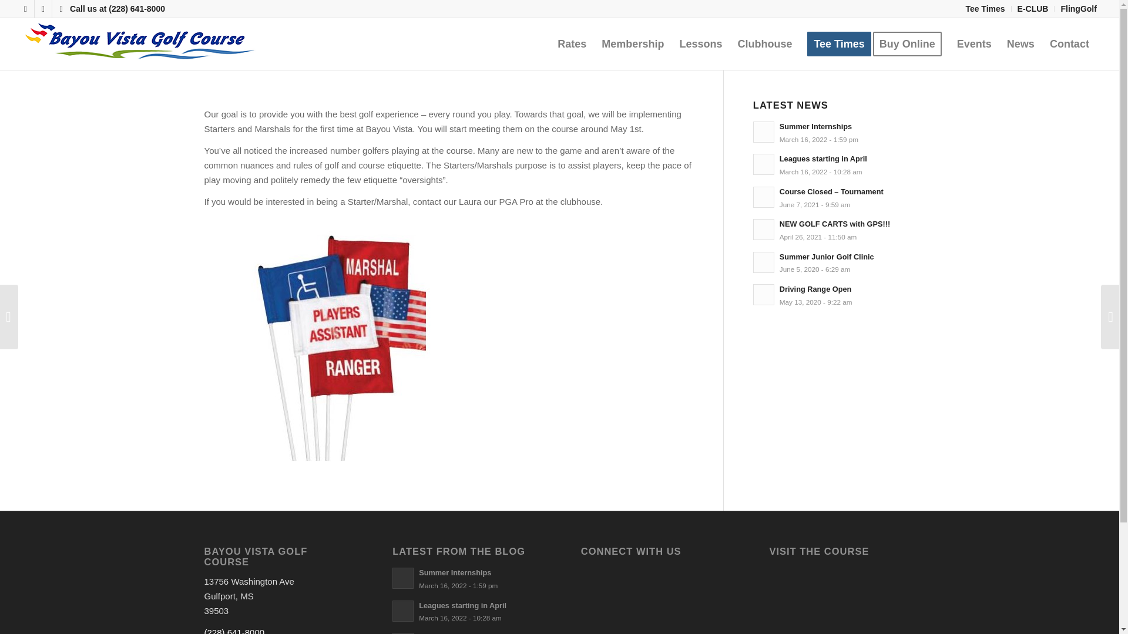 This screenshot has height=634, width=1128. Describe the element at coordinates (25, 9) in the screenshot. I see `Events` at that location.